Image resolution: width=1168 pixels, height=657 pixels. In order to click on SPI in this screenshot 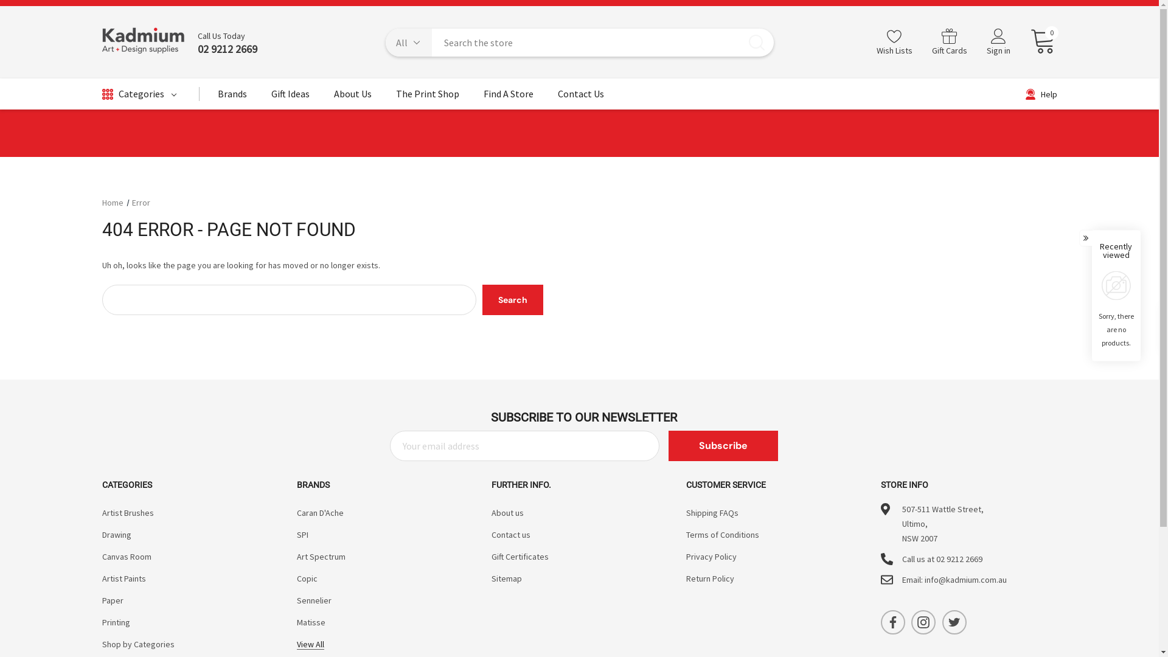, I will do `click(302, 535)`.